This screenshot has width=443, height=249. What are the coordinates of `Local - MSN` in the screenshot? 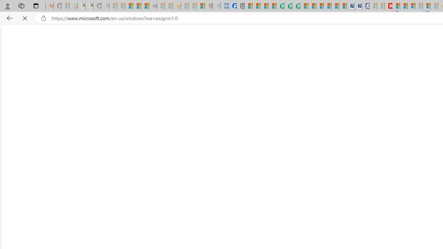 It's located at (201, 6).